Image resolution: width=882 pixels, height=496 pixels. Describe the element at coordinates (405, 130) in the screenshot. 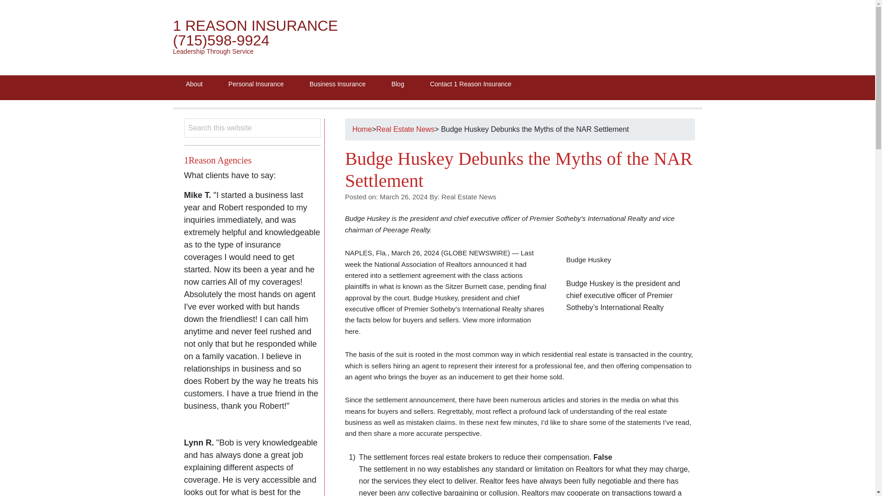

I see `Real Estate News` at that location.